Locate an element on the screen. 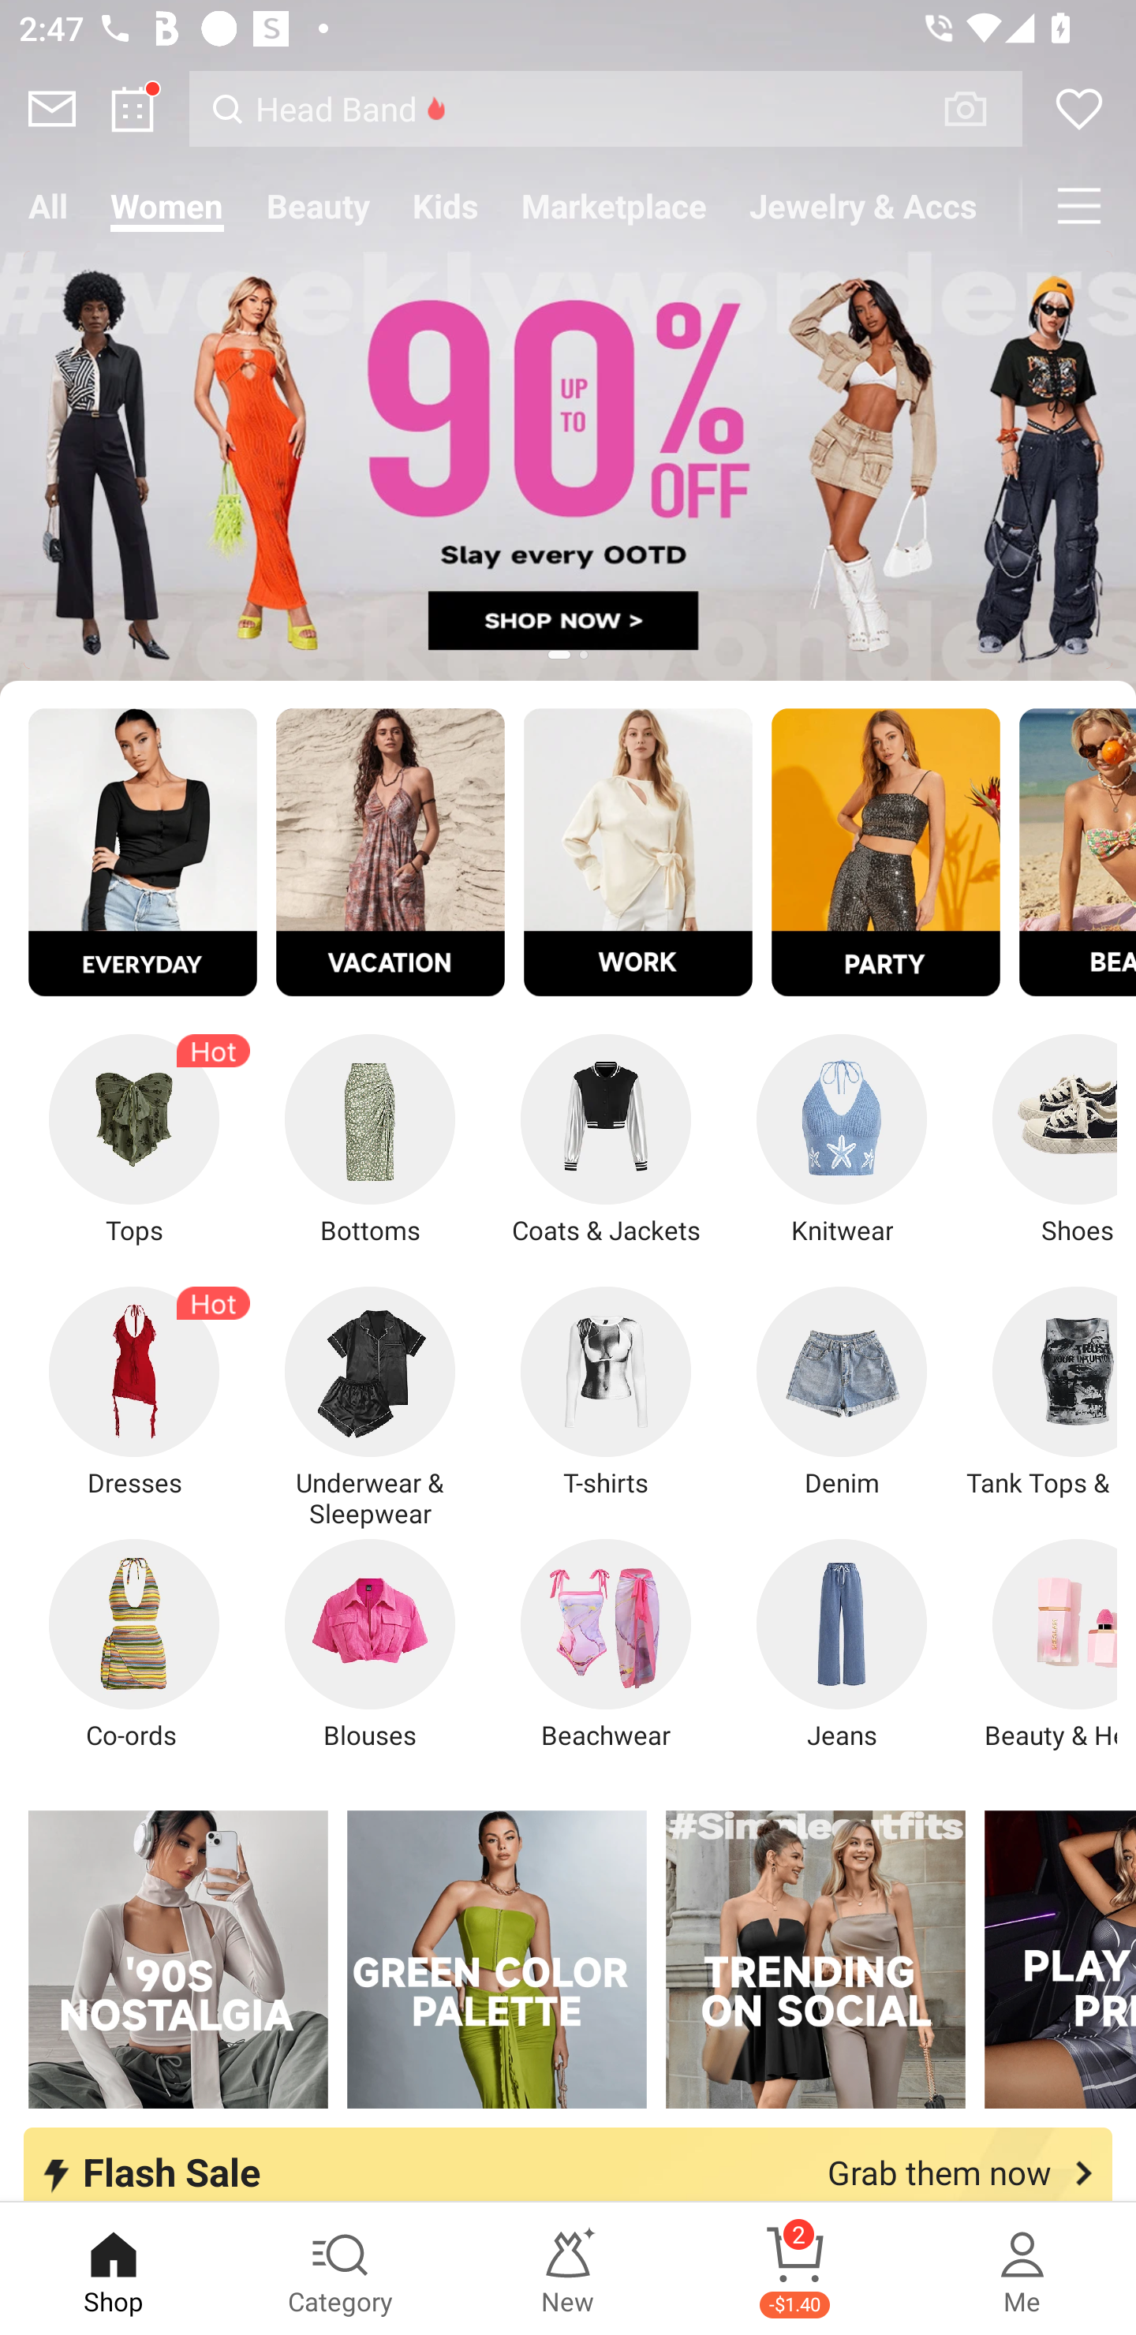 The image size is (1136, 2335). Beauty is located at coordinates (318, 205).